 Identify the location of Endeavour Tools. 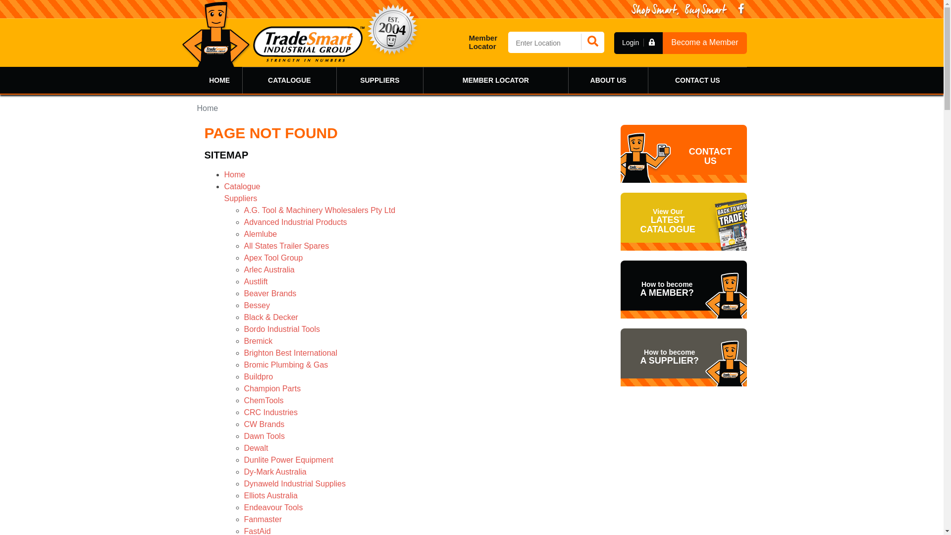
(273, 507).